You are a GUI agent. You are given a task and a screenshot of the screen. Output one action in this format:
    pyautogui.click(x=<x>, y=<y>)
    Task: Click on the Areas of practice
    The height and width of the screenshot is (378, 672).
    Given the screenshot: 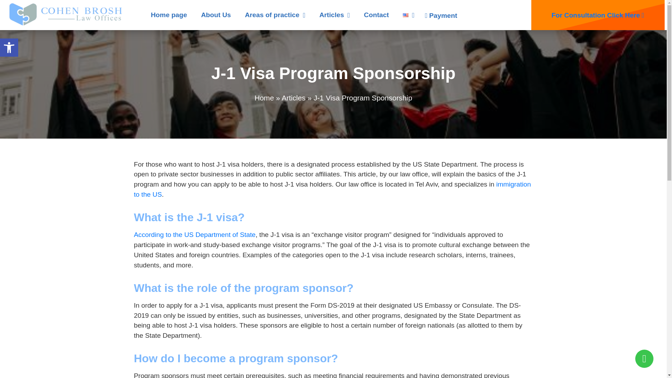 What is the action you would take?
    pyautogui.click(x=275, y=15)
    